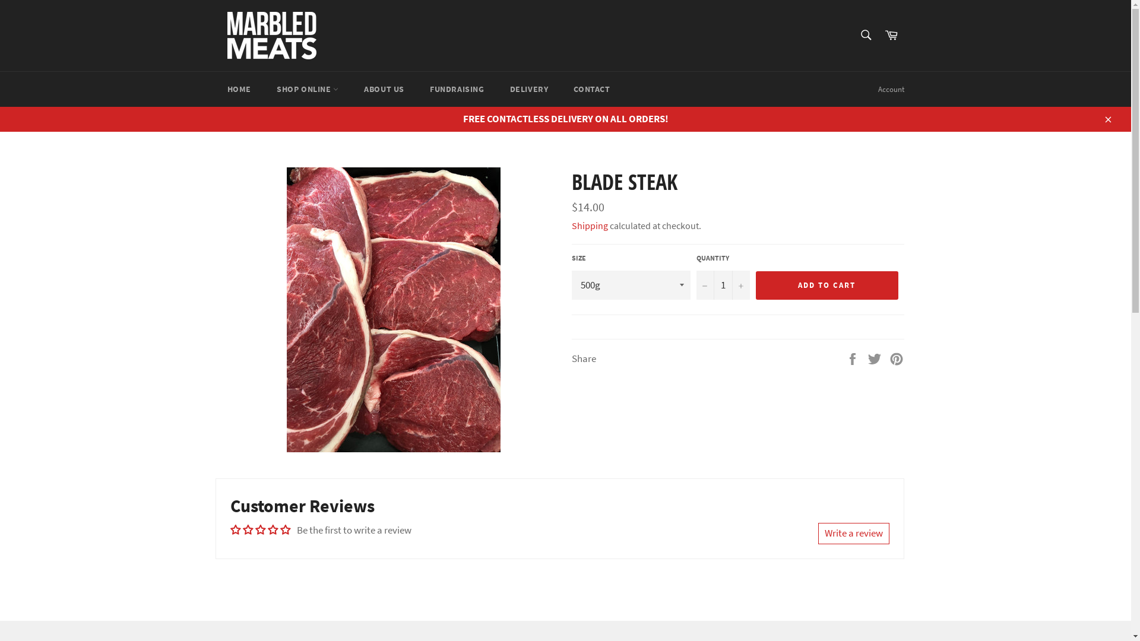 This screenshot has height=641, width=1140. Describe the element at coordinates (875, 358) in the screenshot. I see `Tweet on Twitter` at that location.